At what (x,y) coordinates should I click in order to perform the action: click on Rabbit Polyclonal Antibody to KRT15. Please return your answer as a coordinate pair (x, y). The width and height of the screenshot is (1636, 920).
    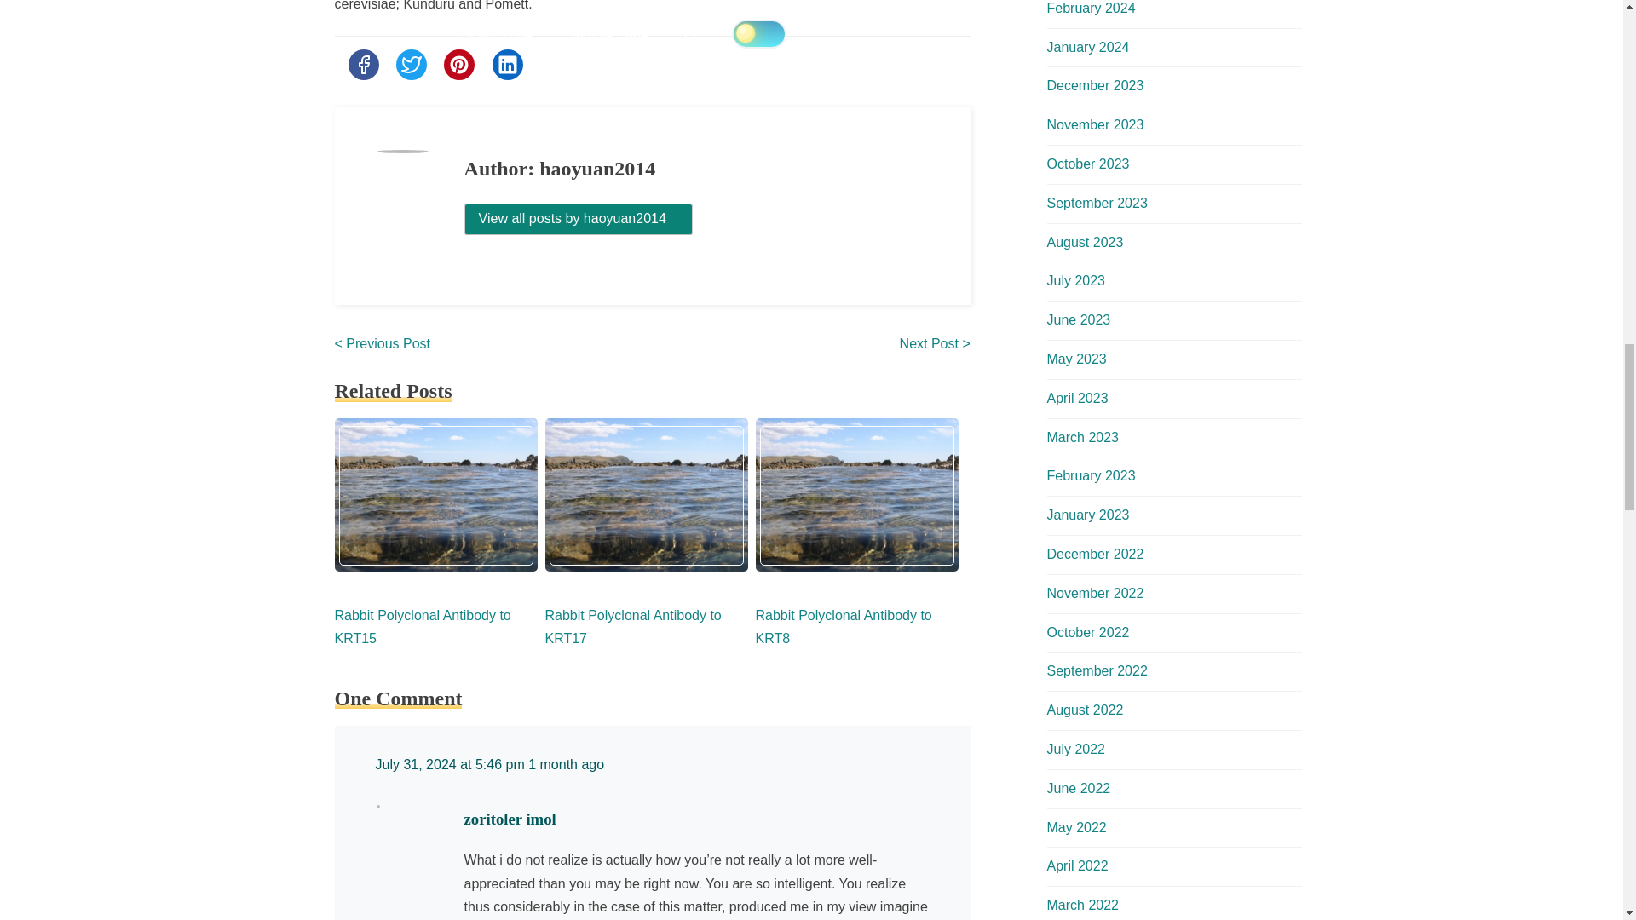
    Looking at the image, I should click on (422, 627).